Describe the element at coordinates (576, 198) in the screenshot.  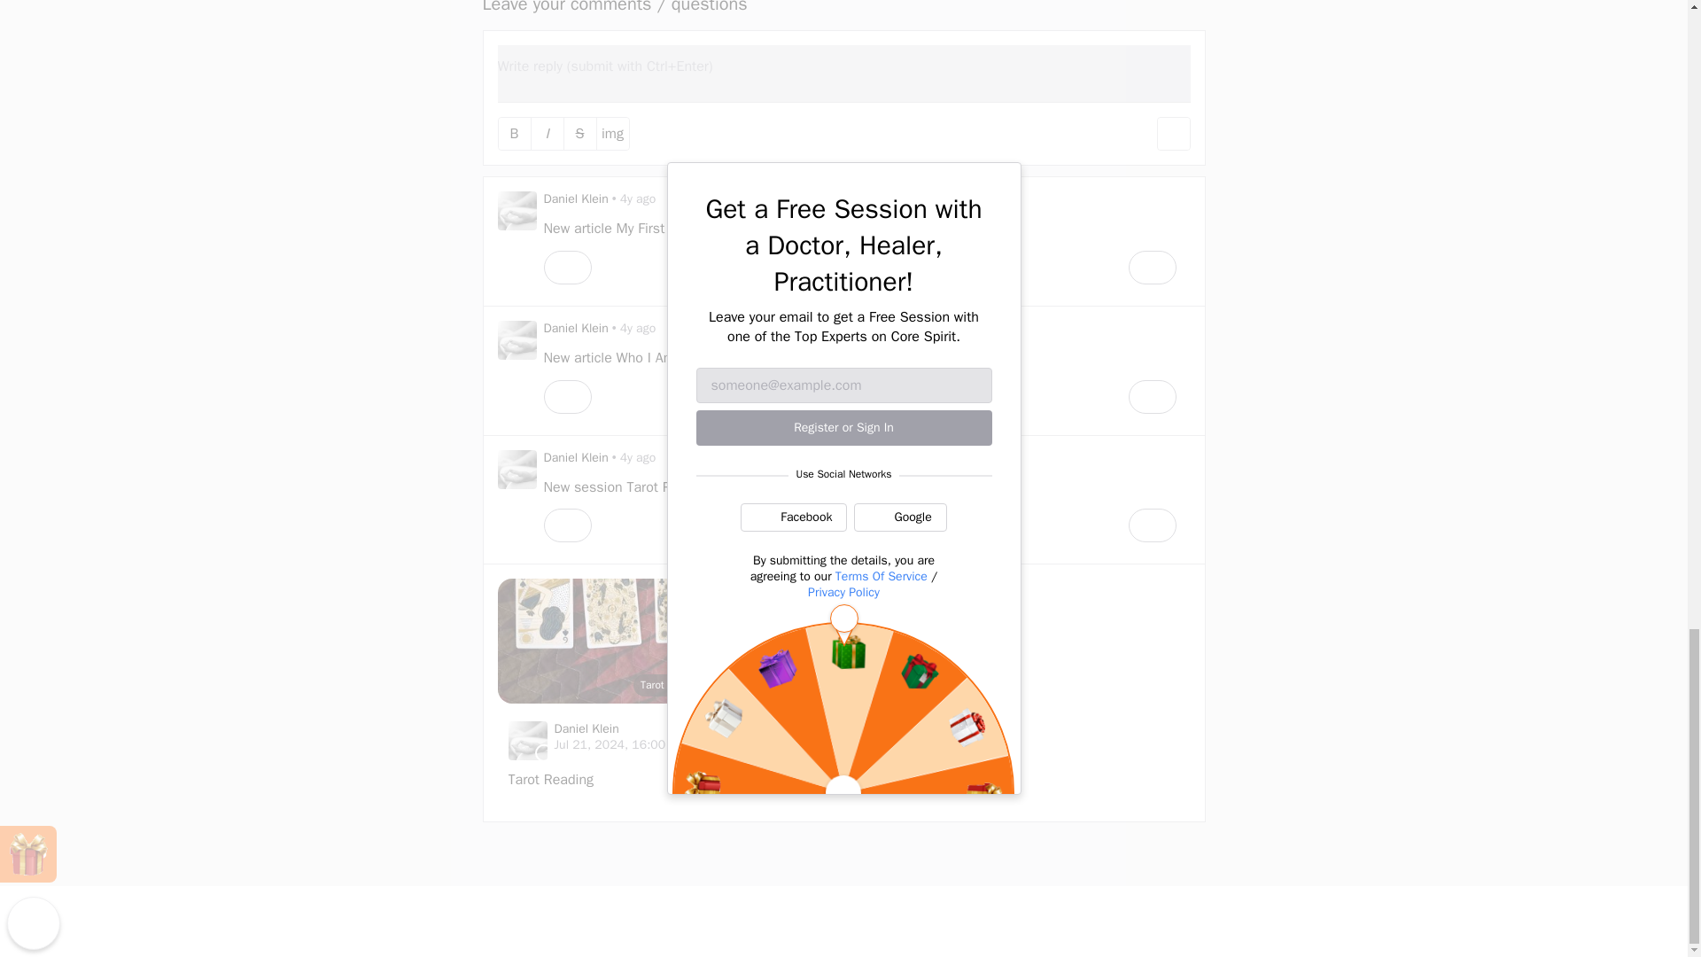
I see `Daniel Klein` at that location.